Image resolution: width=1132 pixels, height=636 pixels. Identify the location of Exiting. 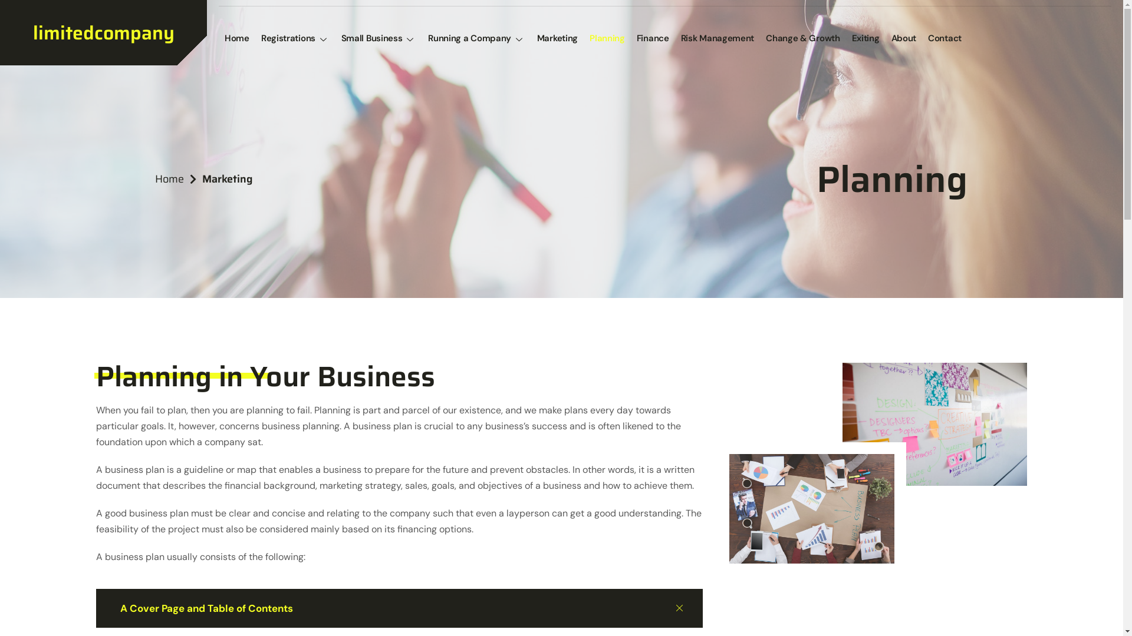
(866, 39).